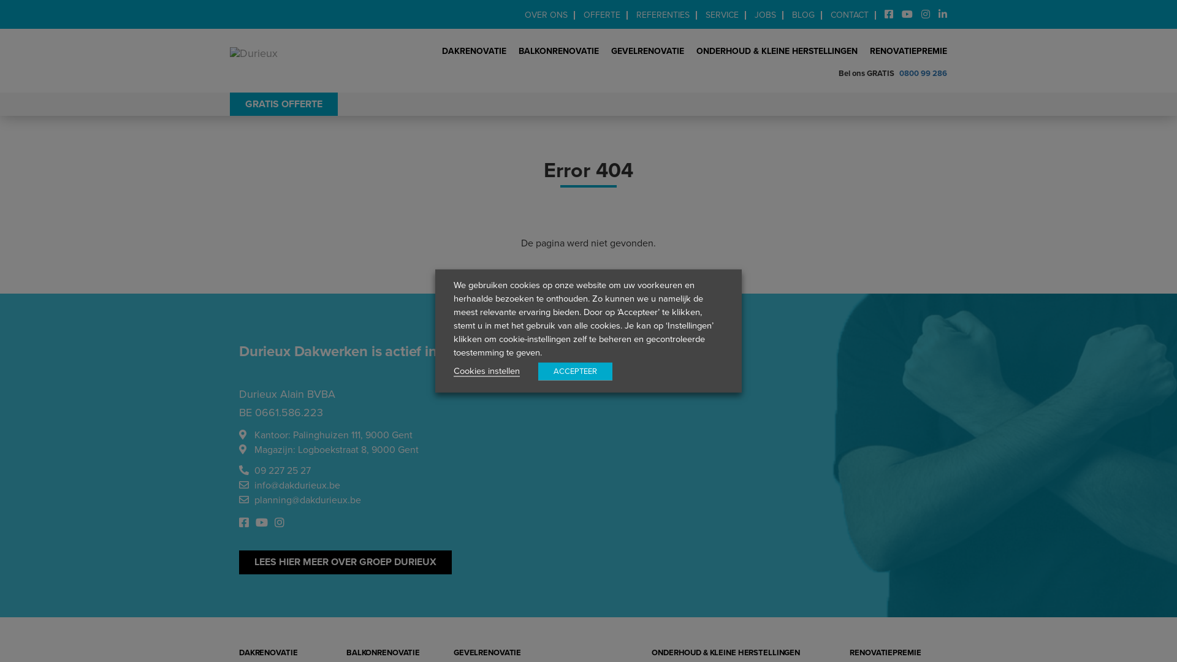 The height and width of the screenshot is (662, 1177). What do you see at coordinates (850, 15) in the screenshot?
I see `CONTACT` at bounding box center [850, 15].